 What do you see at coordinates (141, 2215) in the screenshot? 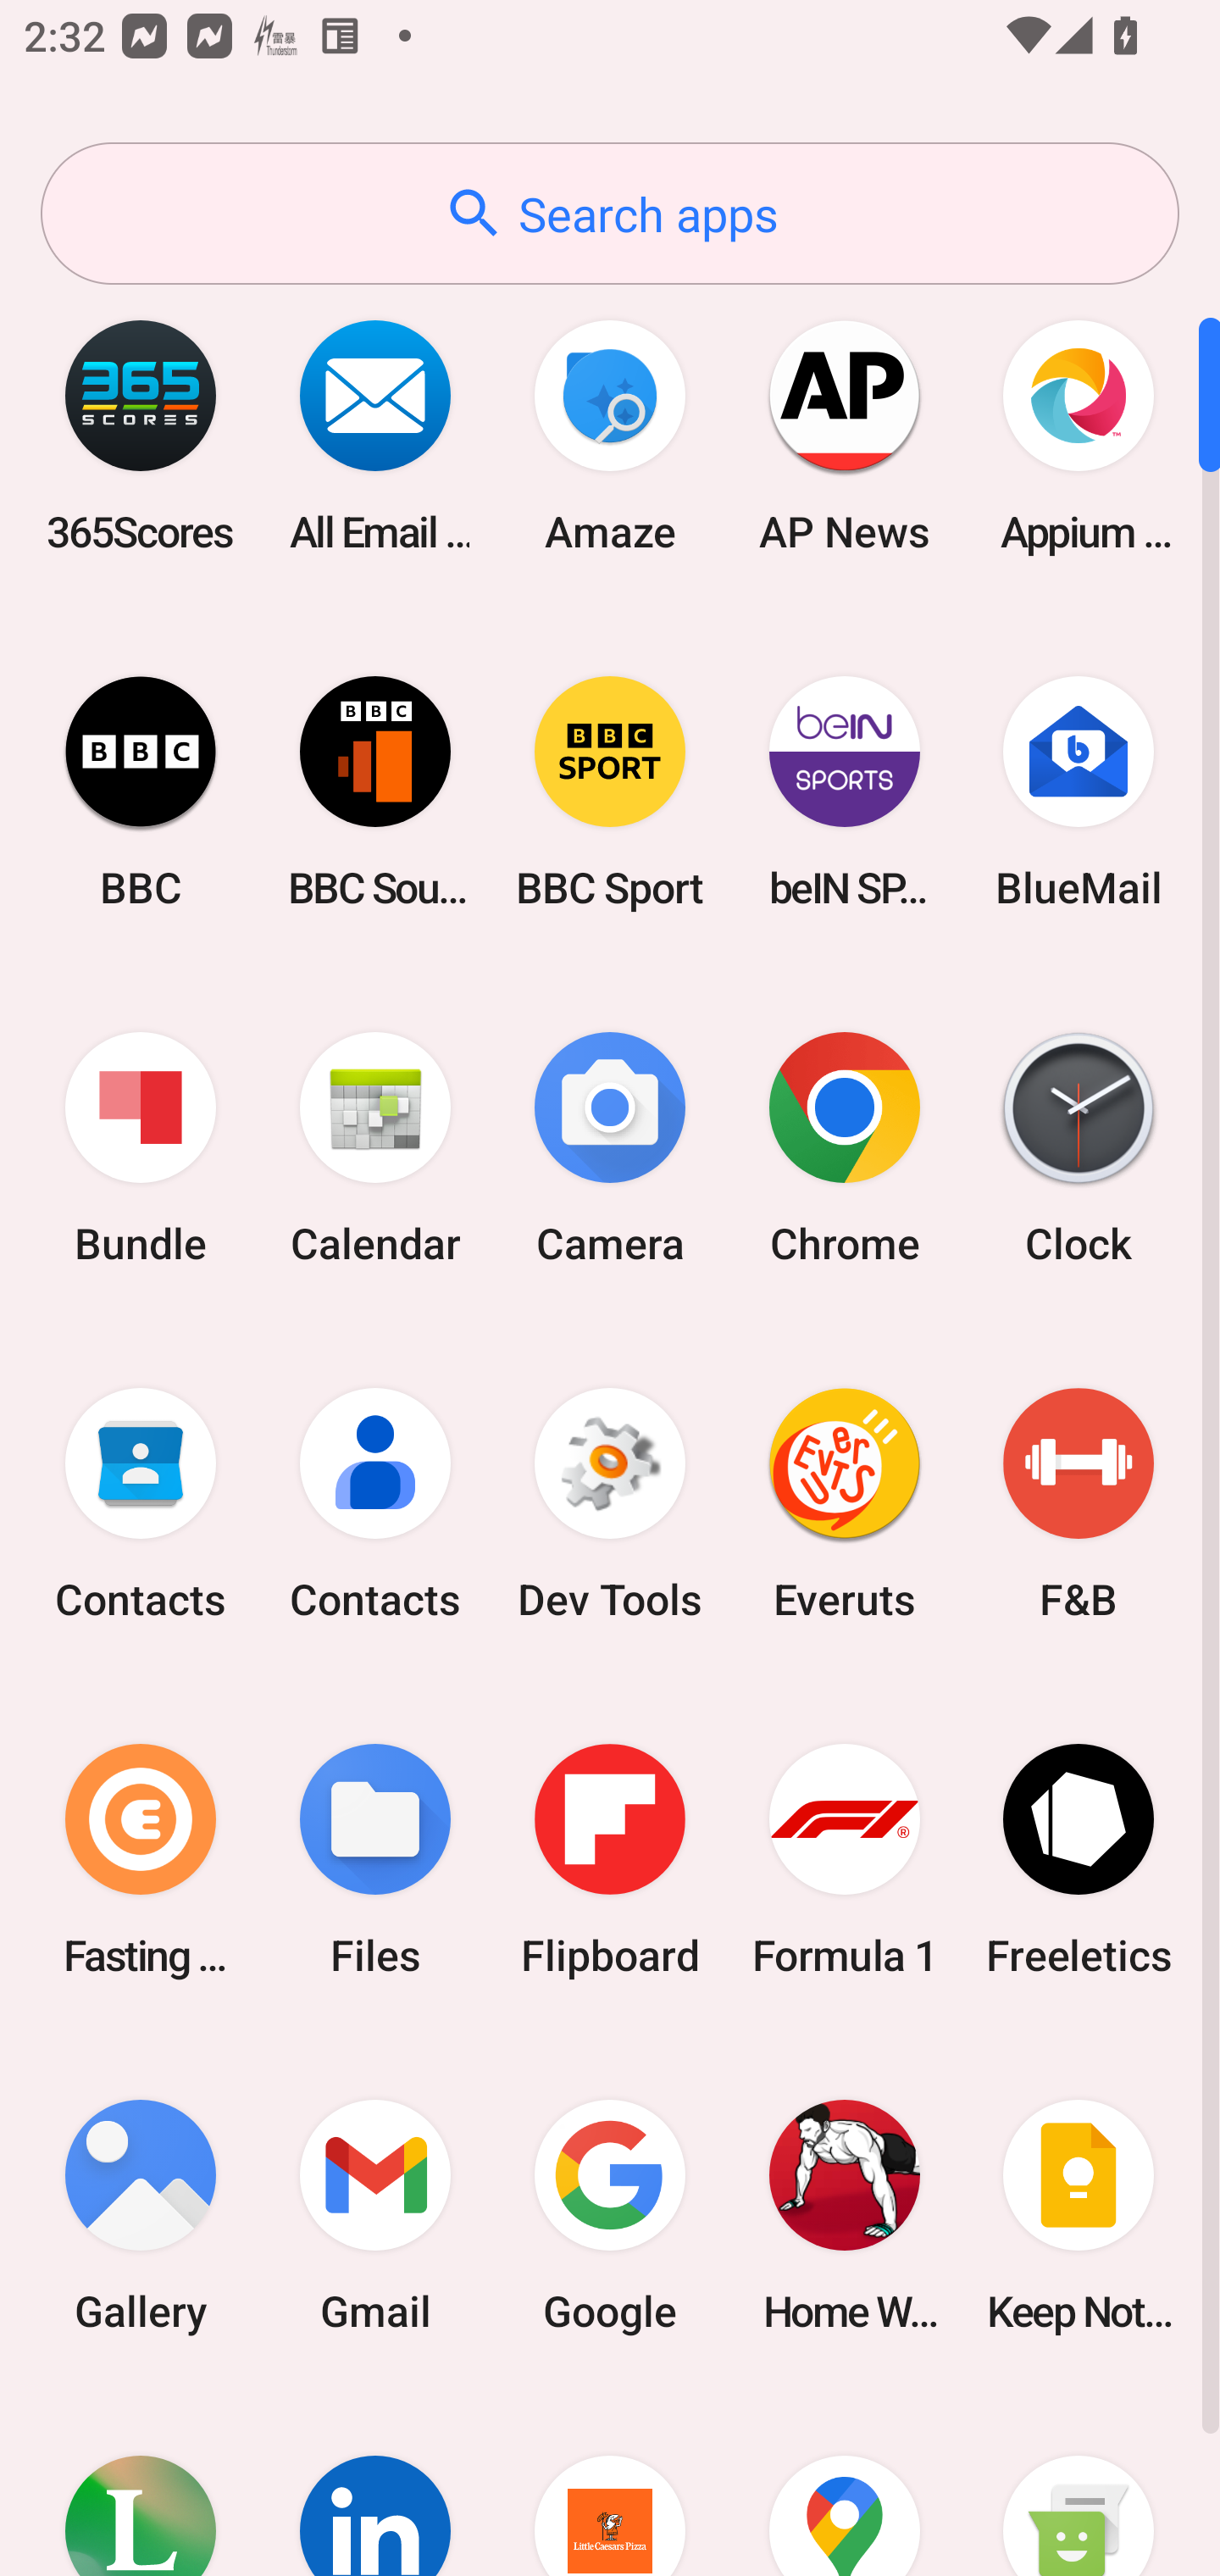
I see `Gallery` at bounding box center [141, 2215].